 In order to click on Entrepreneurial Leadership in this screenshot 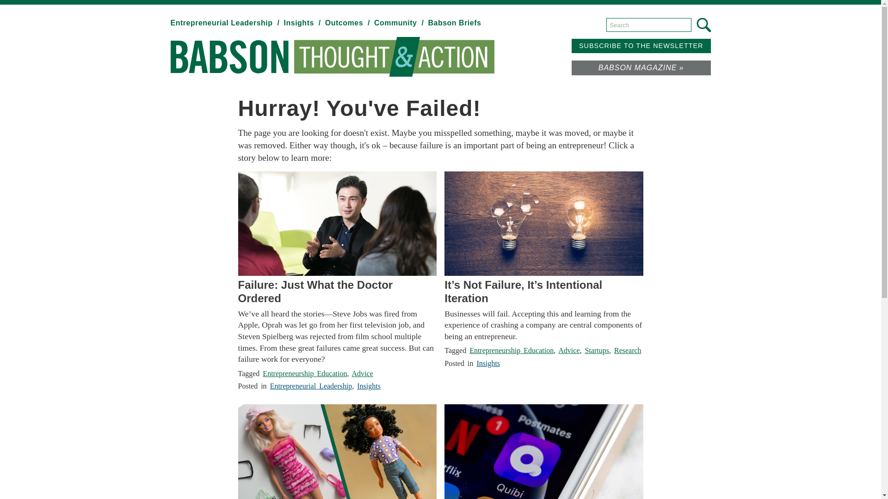, I will do `click(226, 23)`.